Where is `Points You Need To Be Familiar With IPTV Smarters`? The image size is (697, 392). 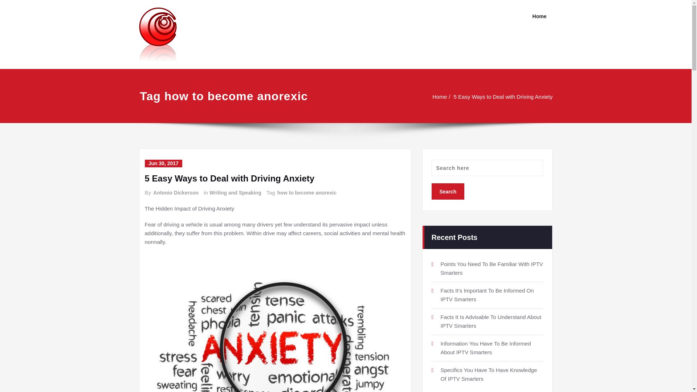 Points You Need To Be Familiar With IPTV Smarters is located at coordinates (492, 262).